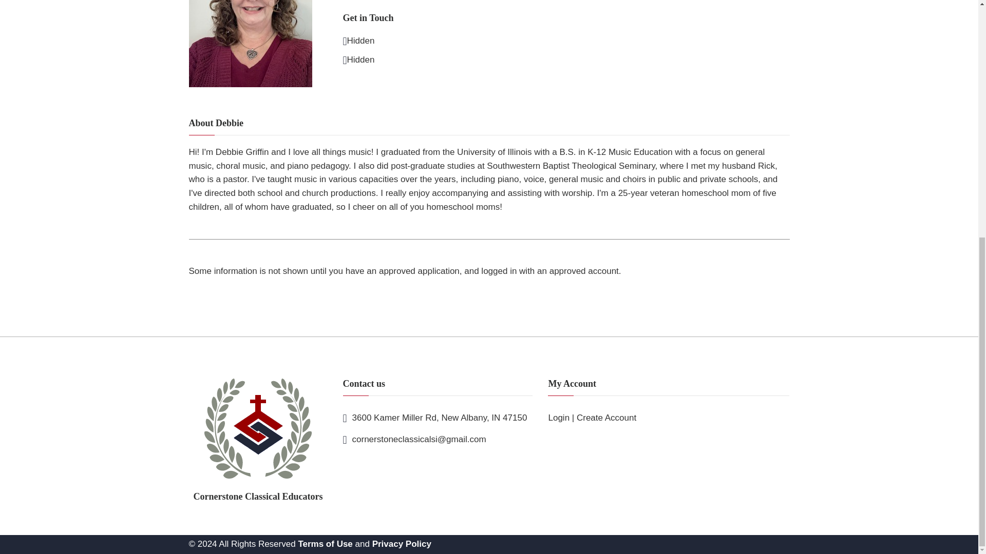 The image size is (986, 554). I want to click on 3600 Kamer Miller Rd, New Albany, IN 47150, so click(440, 418).